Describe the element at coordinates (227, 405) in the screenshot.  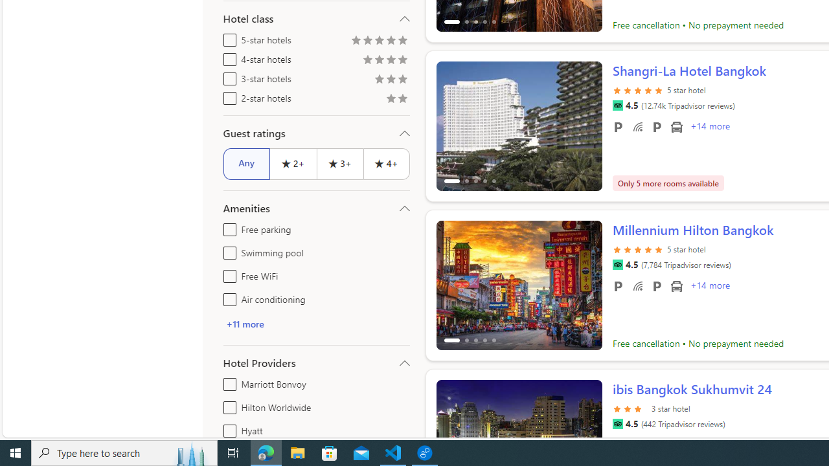
I see `Hilton Worldwide` at that location.